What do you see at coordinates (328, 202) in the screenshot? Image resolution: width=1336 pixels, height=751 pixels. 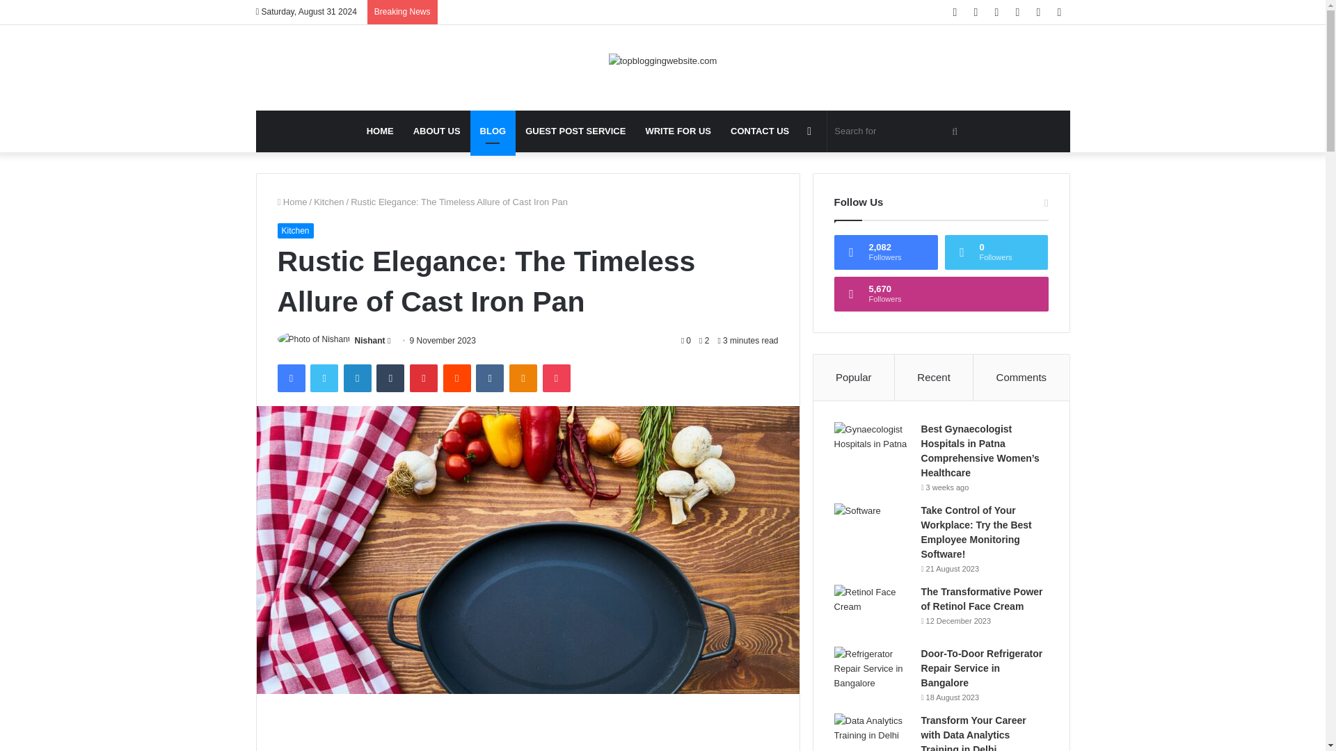 I see `Kitchen` at bounding box center [328, 202].